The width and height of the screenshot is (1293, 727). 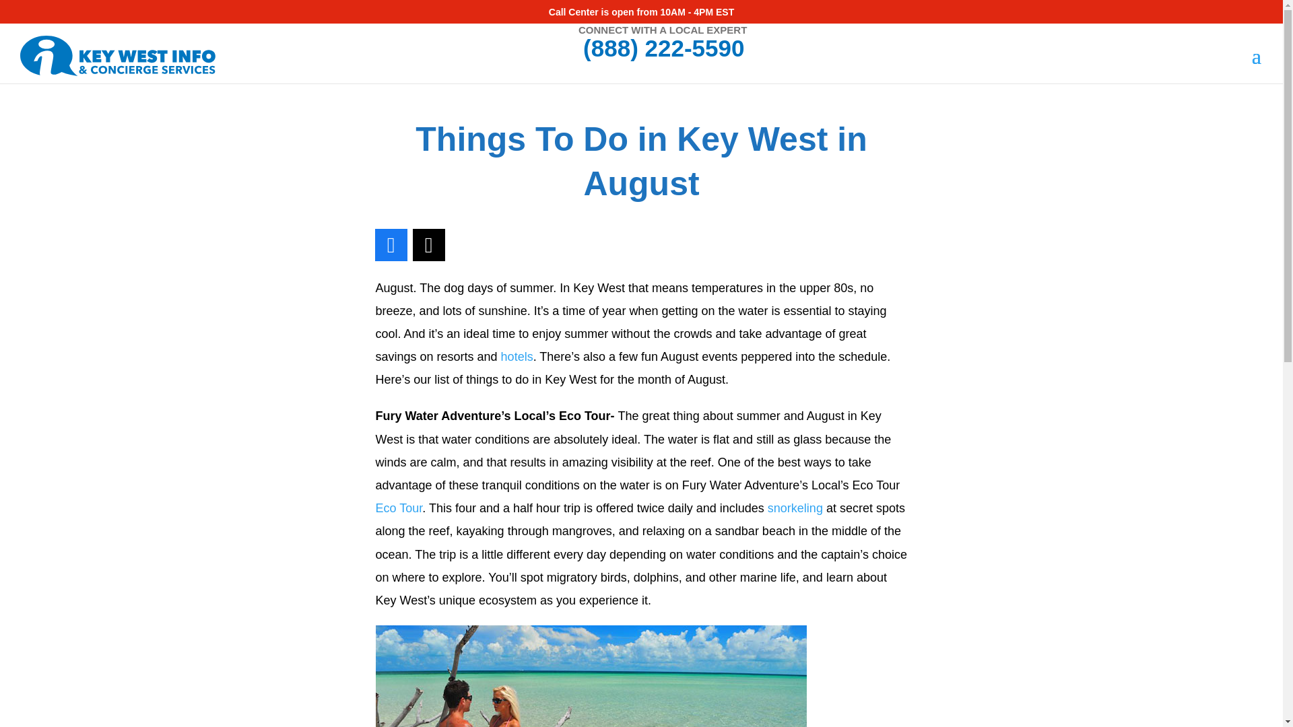 What do you see at coordinates (795, 508) in the screenshot?
I see `snorkeling` at bounding box center [795, 508].